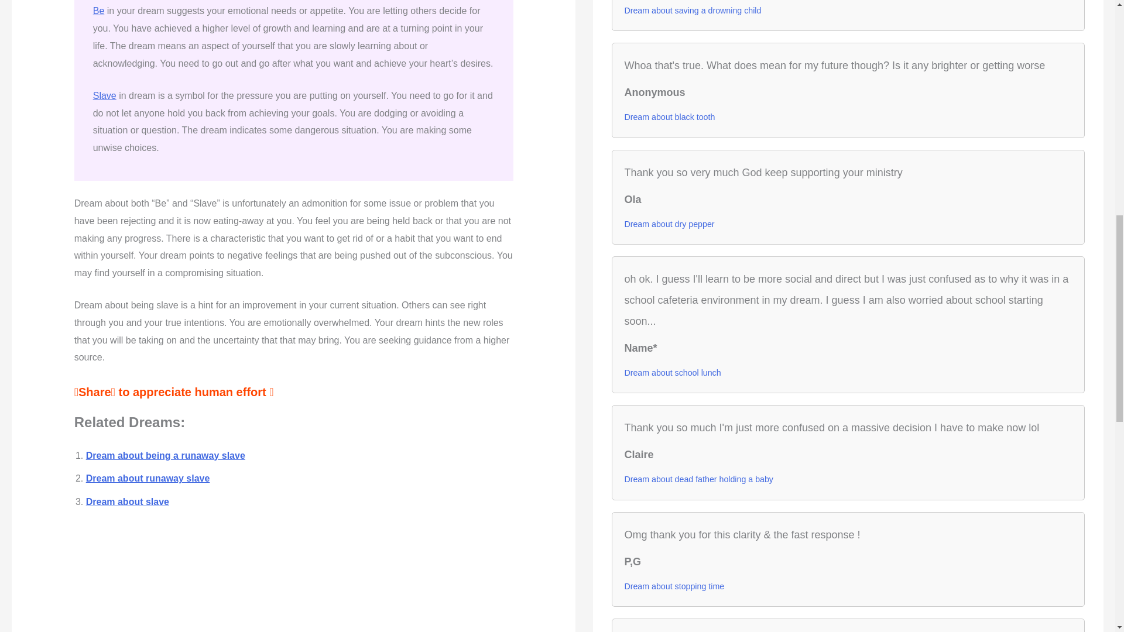  Describe the element at coordinates (105, 95) in the screenshot. I see `Slave` at that location.